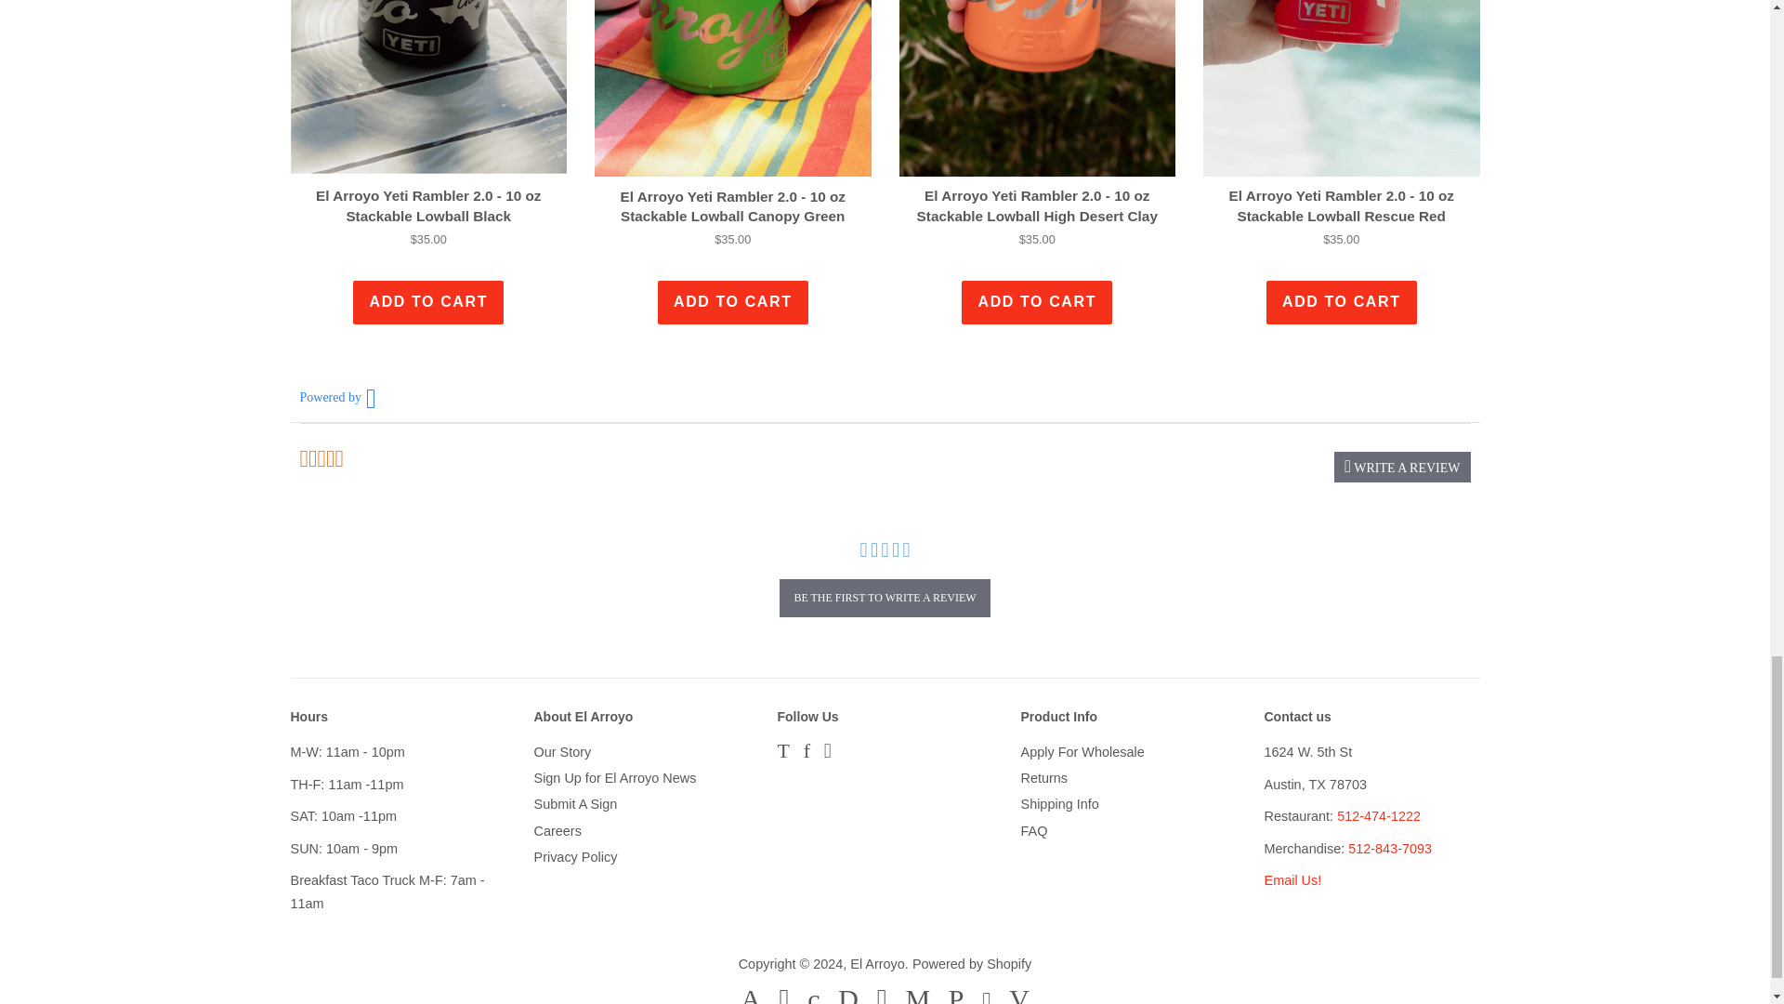  What do you see at coordinates (1378, 816) in the screenshot?
I see `tel:512-474-1222` at bounding box center [1378, 816].